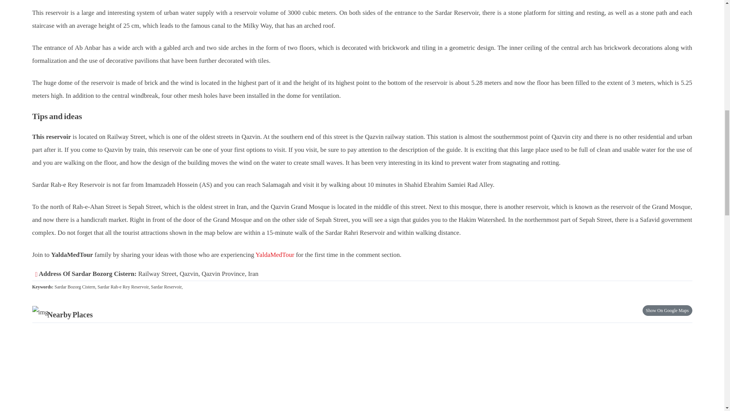 The width and height of the screenshot is (730, 411). What do you see at coordinates (275, 255) in the screenshot?
I see `YaldaMedTour` at bounding box center [275, 255].